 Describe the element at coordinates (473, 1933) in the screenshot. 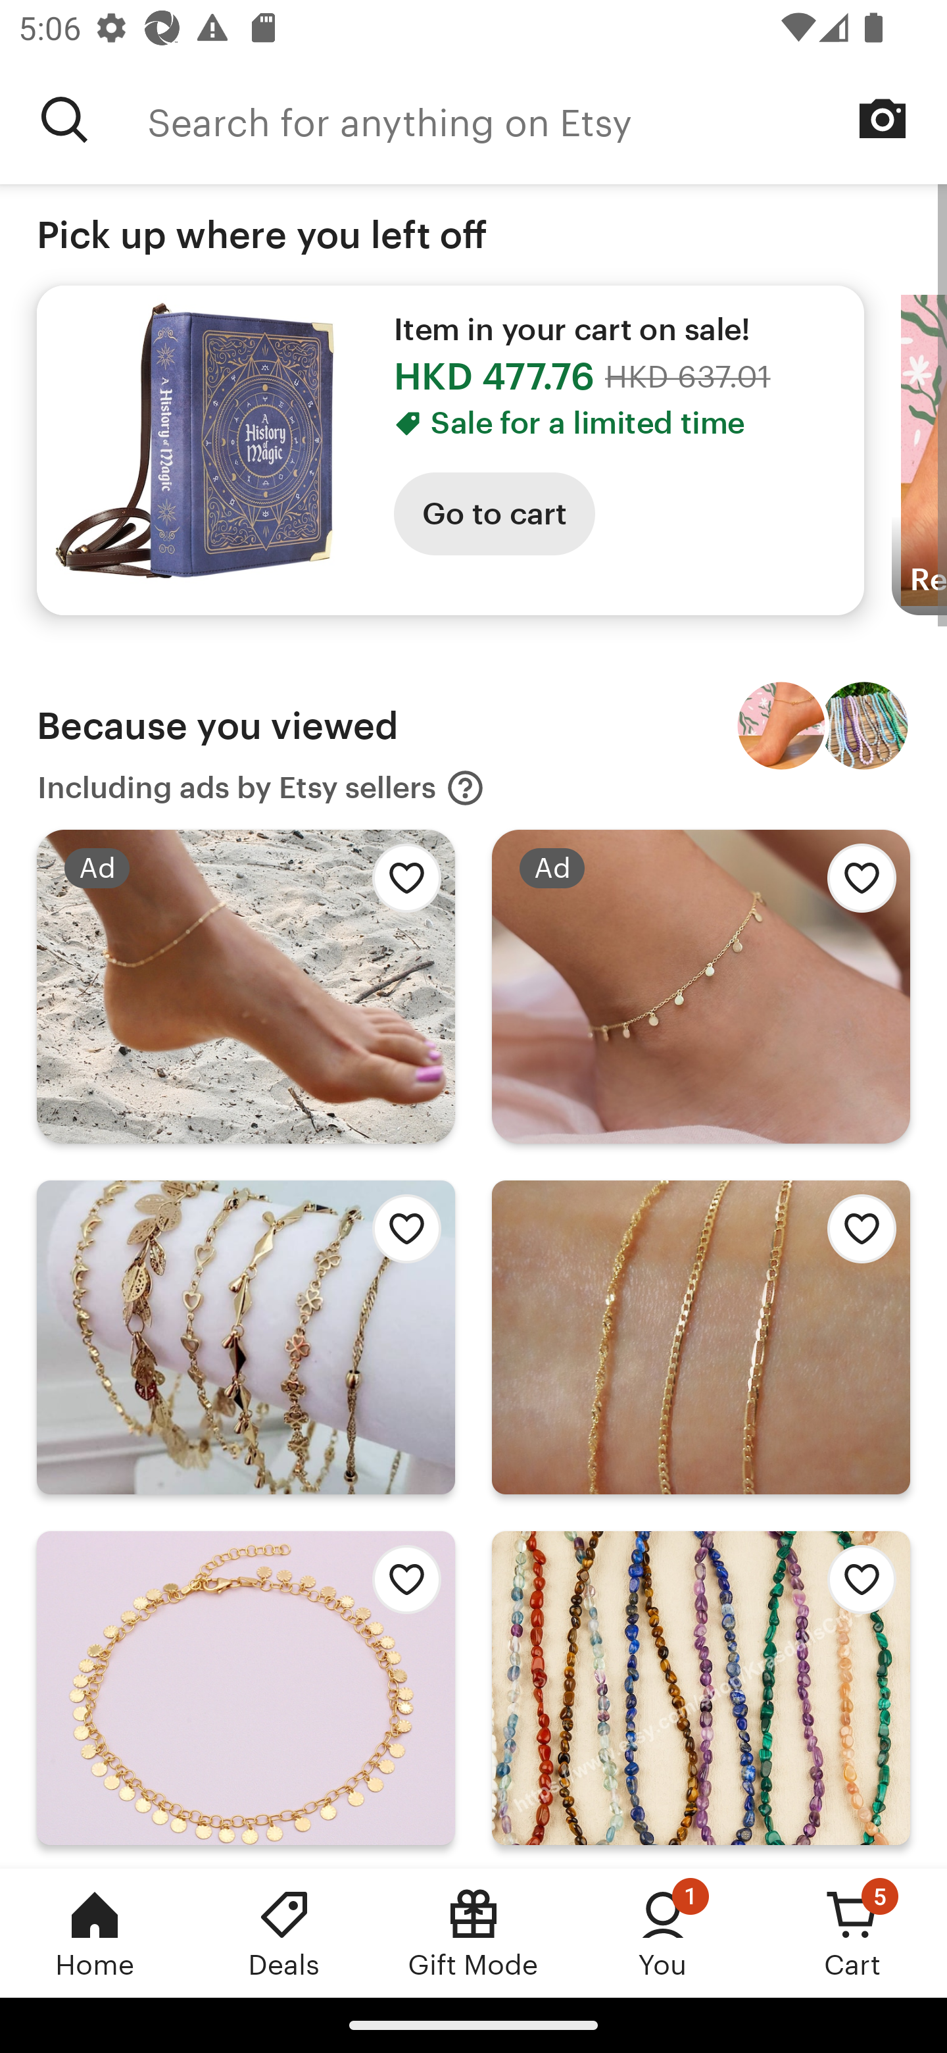

I see `Gift Mode` at that location.